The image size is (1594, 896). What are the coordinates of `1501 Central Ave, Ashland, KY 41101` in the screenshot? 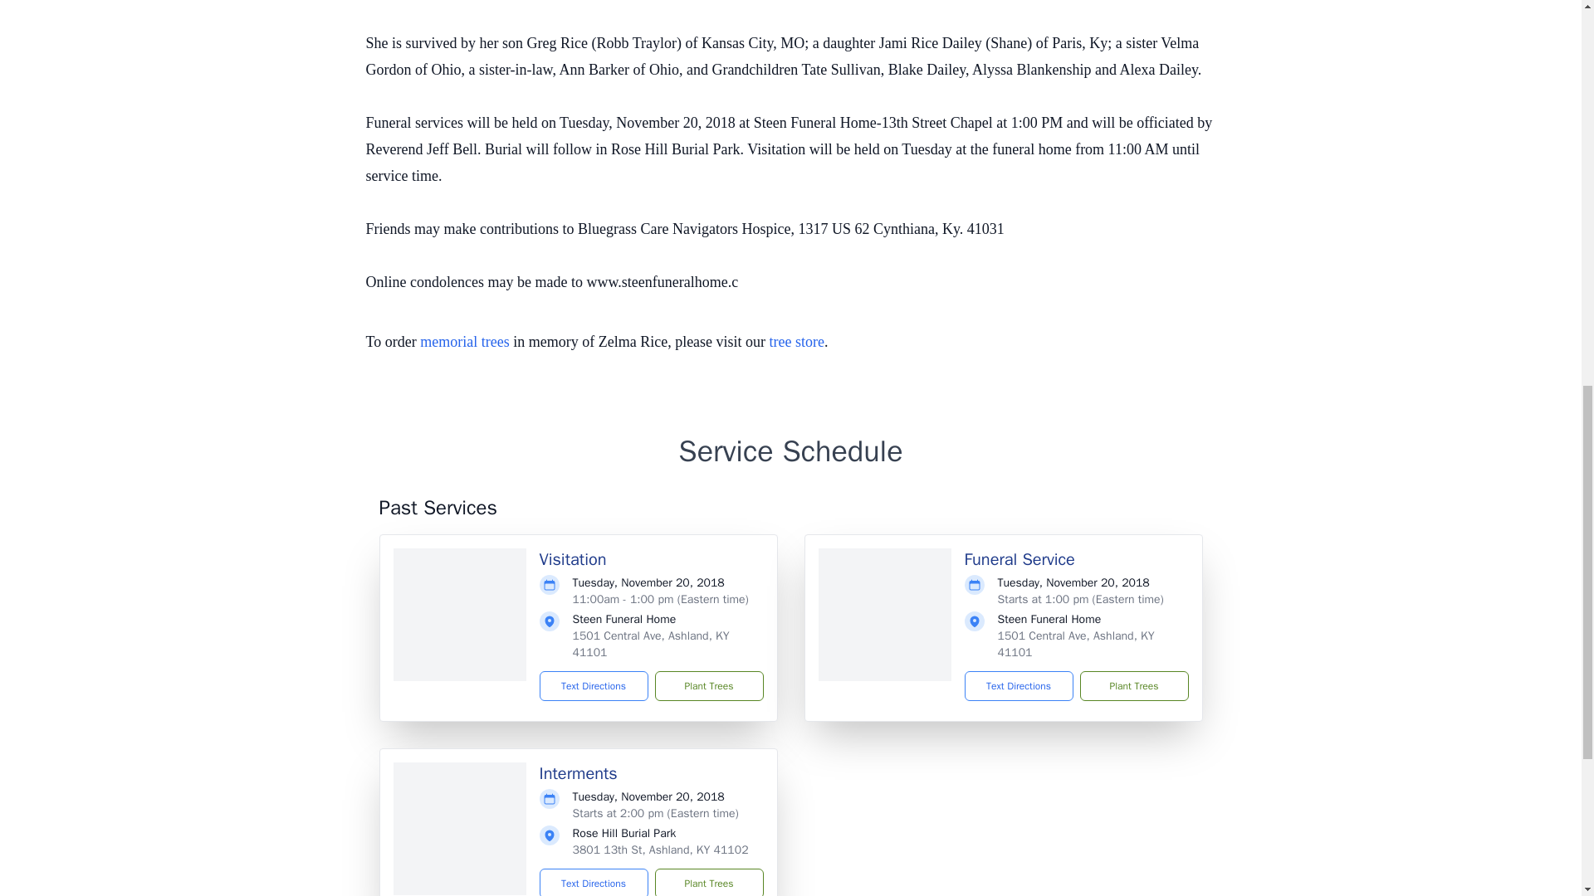 It's located at (1076, 644).